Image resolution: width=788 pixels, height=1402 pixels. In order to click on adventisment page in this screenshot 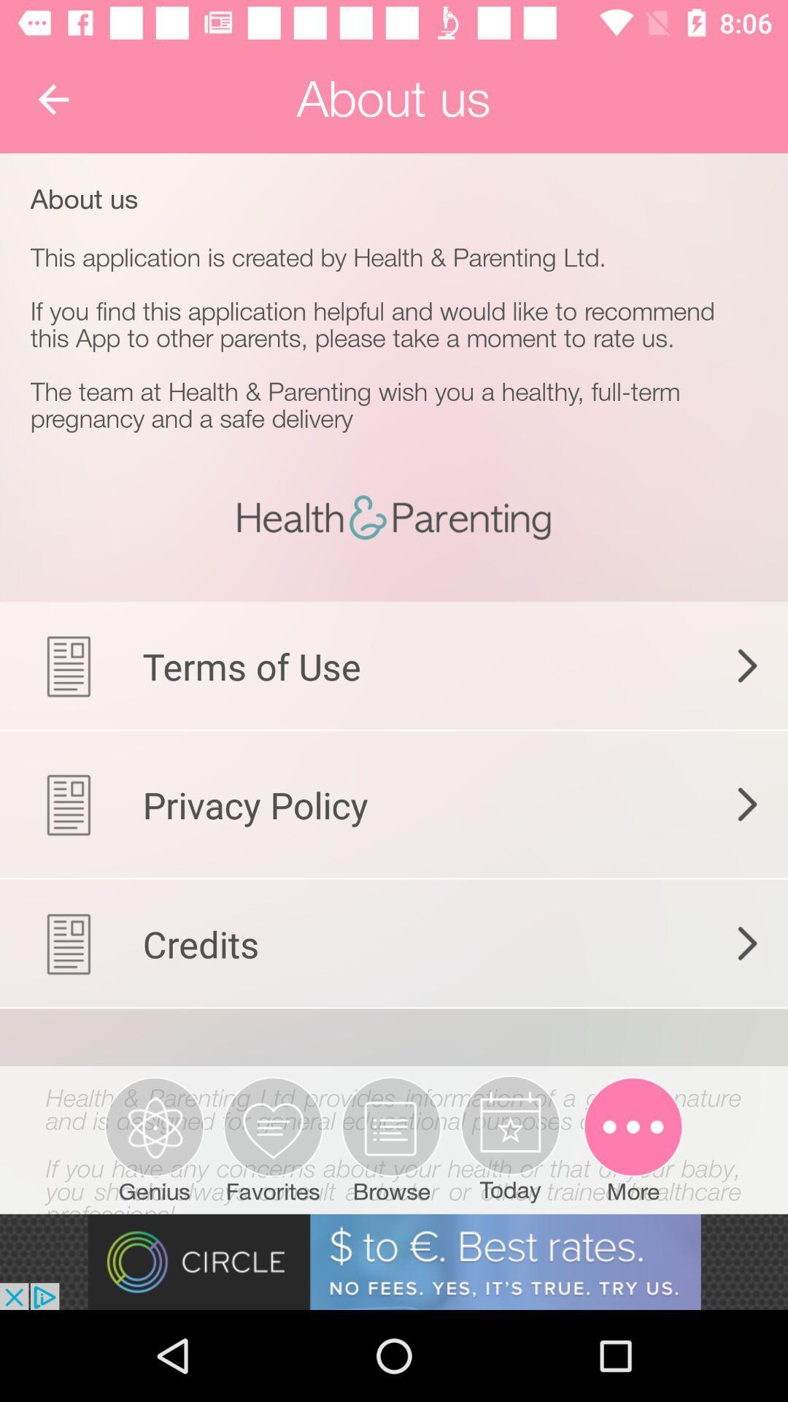, I will do `click(394, 1262)`.